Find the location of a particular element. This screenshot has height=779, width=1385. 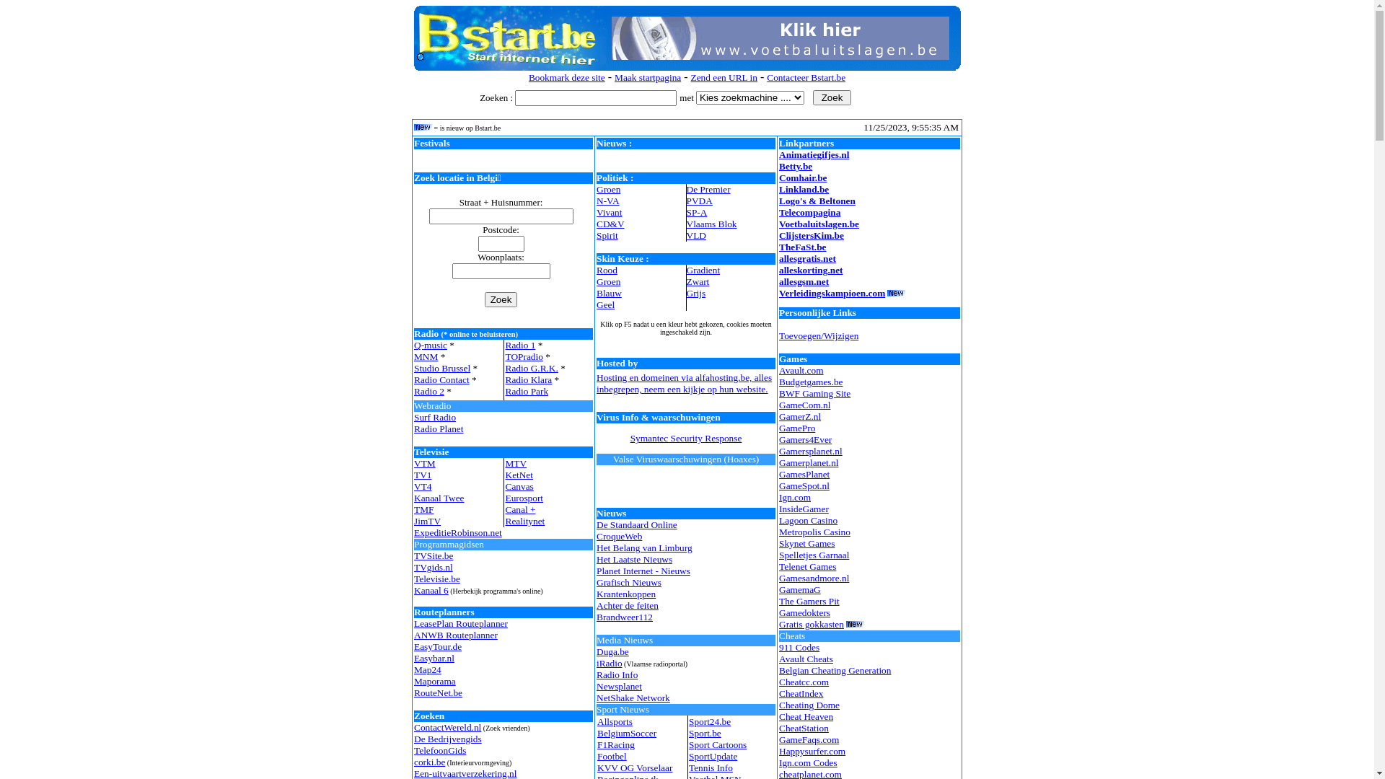

Radio 1 is located at coordinates (520, 345).